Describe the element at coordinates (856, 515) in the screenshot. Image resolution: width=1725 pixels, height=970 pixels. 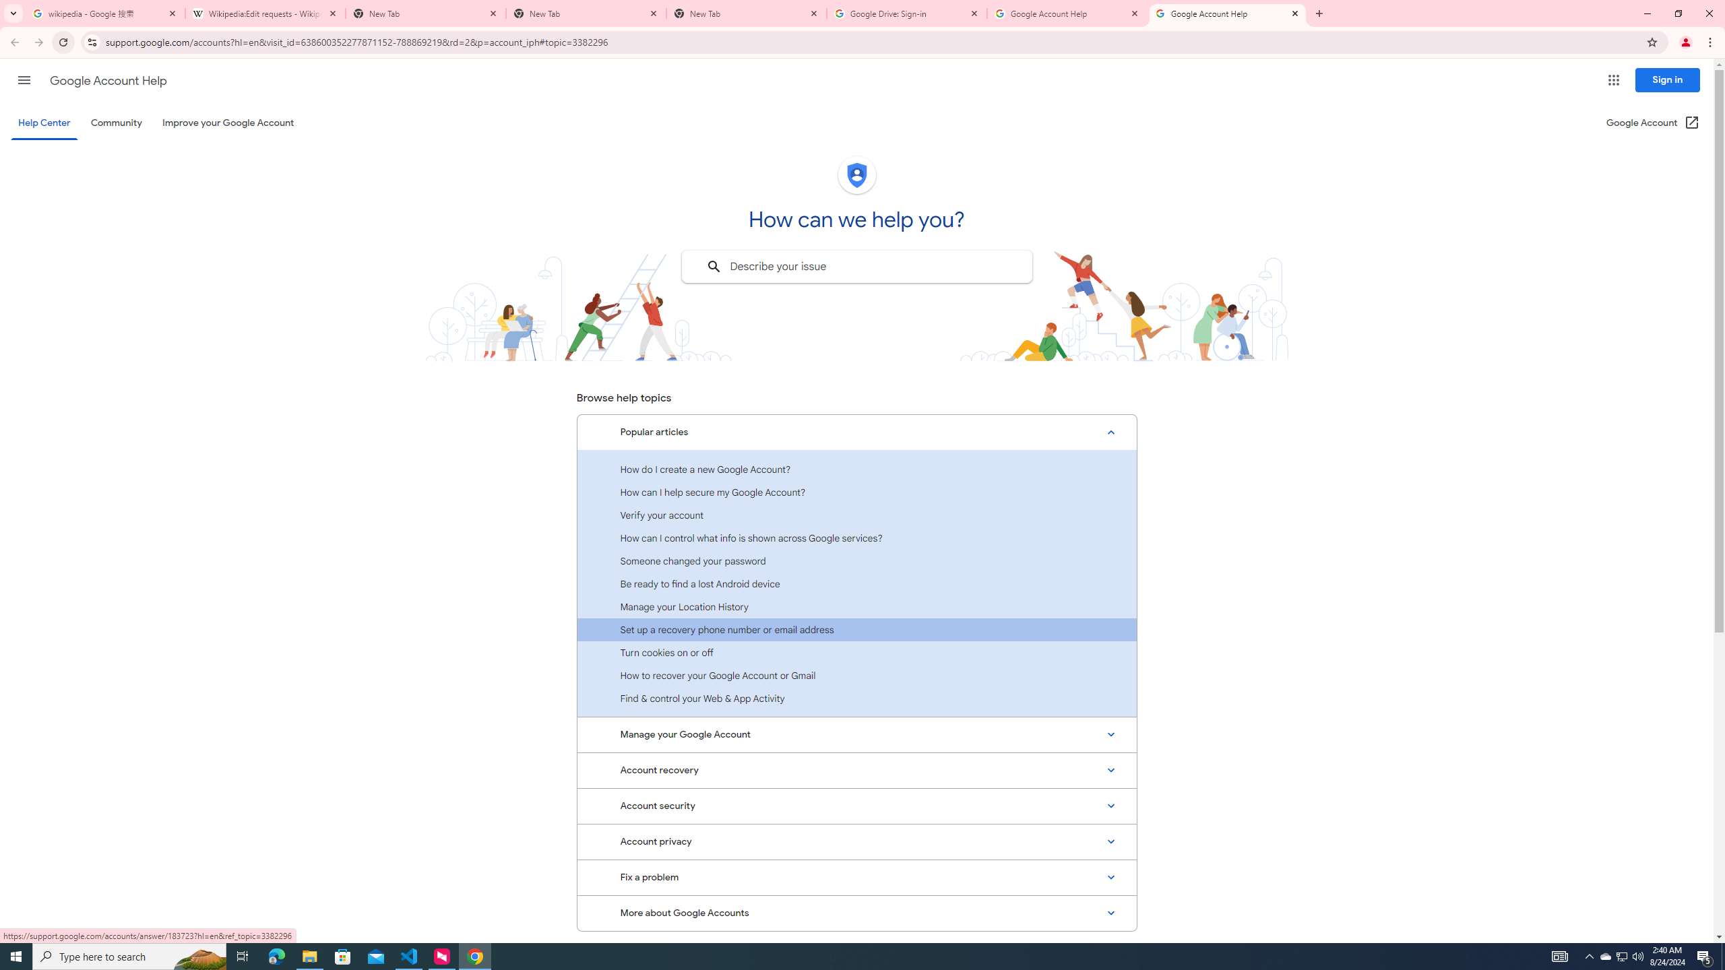
I see `Verify your account` at that location.